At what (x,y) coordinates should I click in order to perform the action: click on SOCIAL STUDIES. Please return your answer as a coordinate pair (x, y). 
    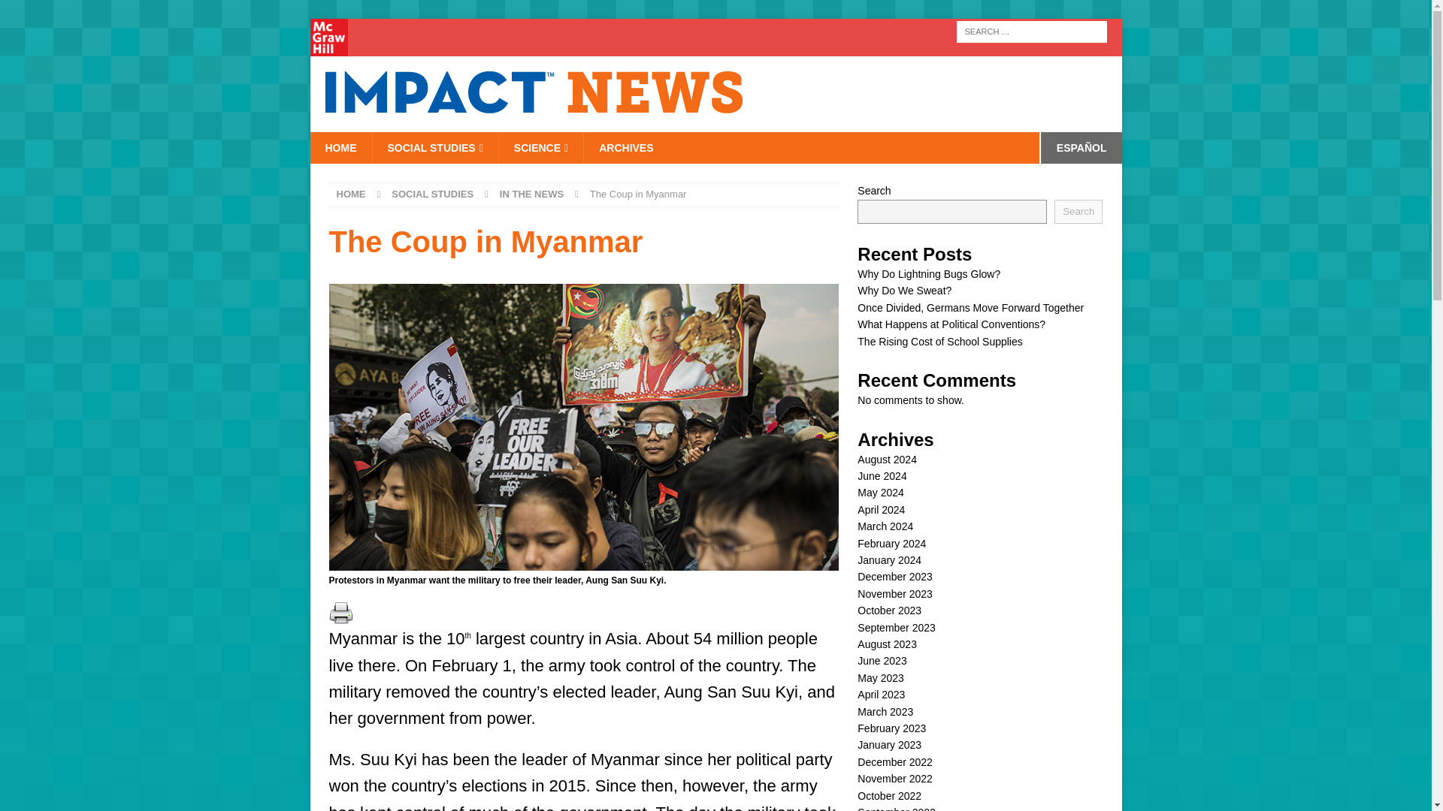
    Looking at the image, I should click on (434, 148).